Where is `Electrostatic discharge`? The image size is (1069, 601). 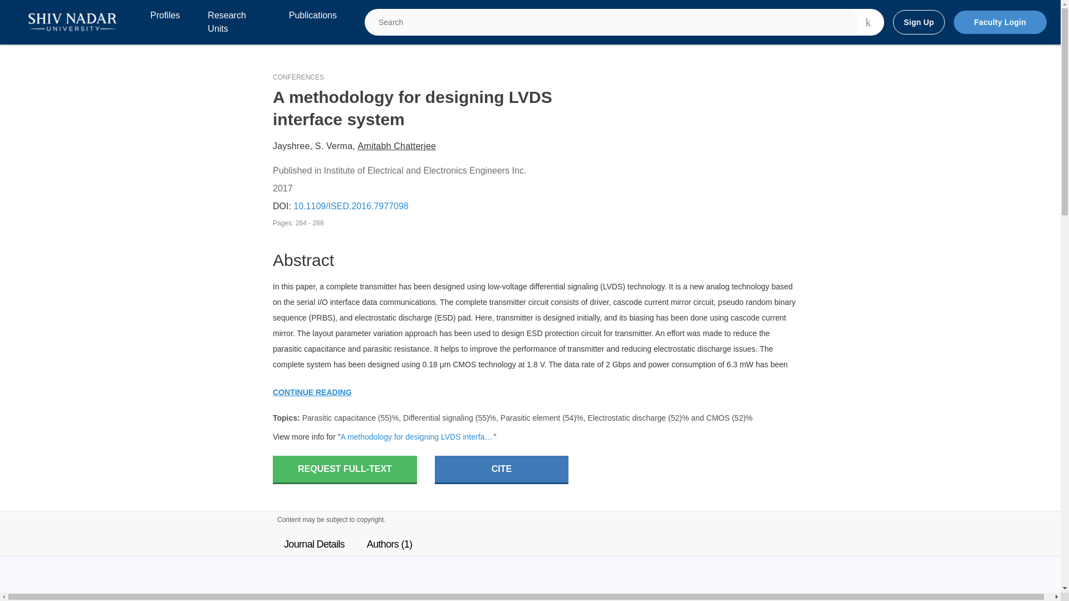
Electrostatic discharge is located at coordinates (626, 418).